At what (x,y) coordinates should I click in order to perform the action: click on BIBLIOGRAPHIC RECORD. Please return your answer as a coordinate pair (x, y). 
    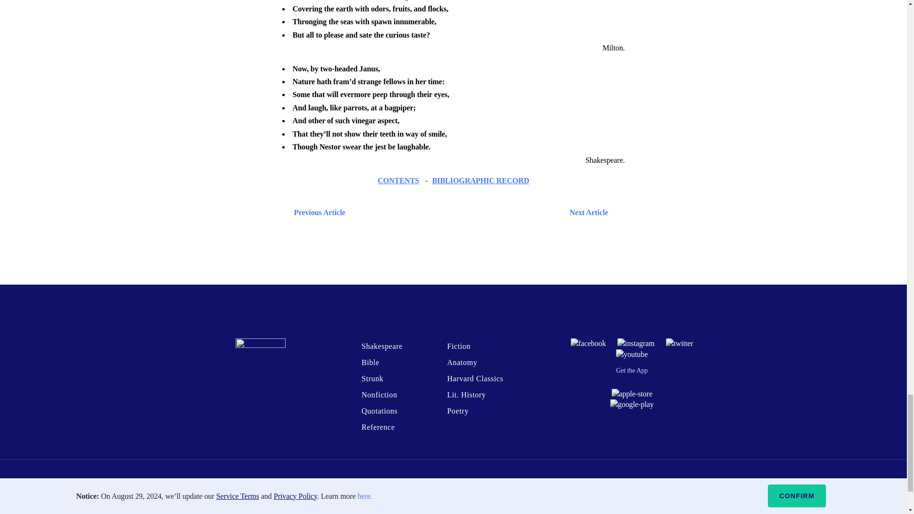
    Looking at the image, I should click on (481, 180).